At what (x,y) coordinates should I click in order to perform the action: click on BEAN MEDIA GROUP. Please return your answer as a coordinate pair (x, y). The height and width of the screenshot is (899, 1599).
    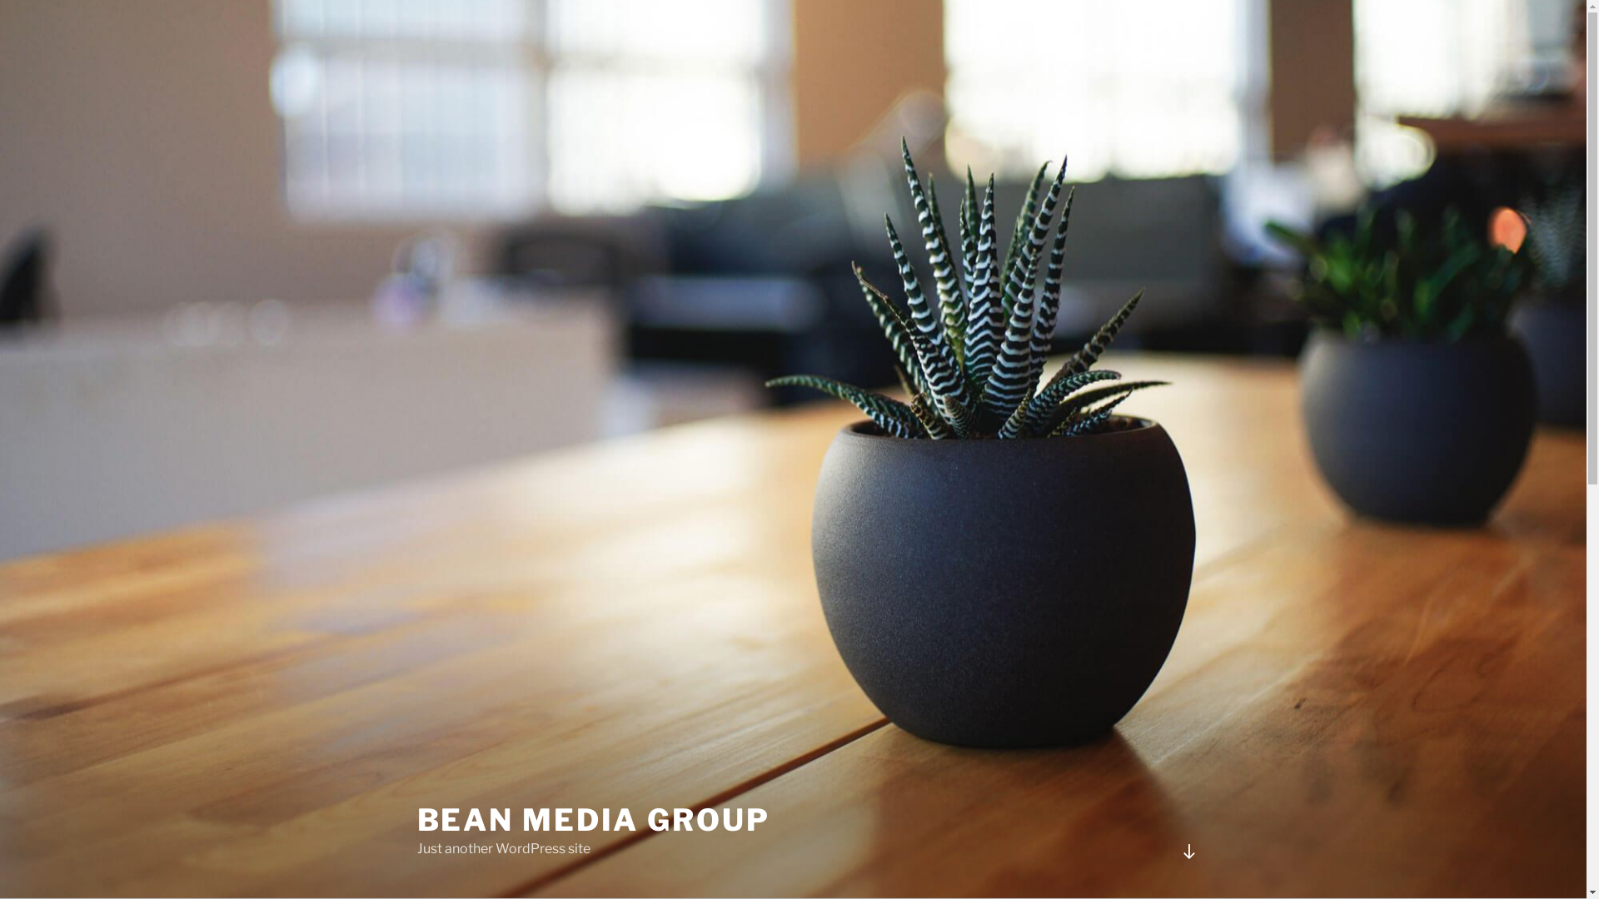
    Looking at the image, I should click on (593, 820).